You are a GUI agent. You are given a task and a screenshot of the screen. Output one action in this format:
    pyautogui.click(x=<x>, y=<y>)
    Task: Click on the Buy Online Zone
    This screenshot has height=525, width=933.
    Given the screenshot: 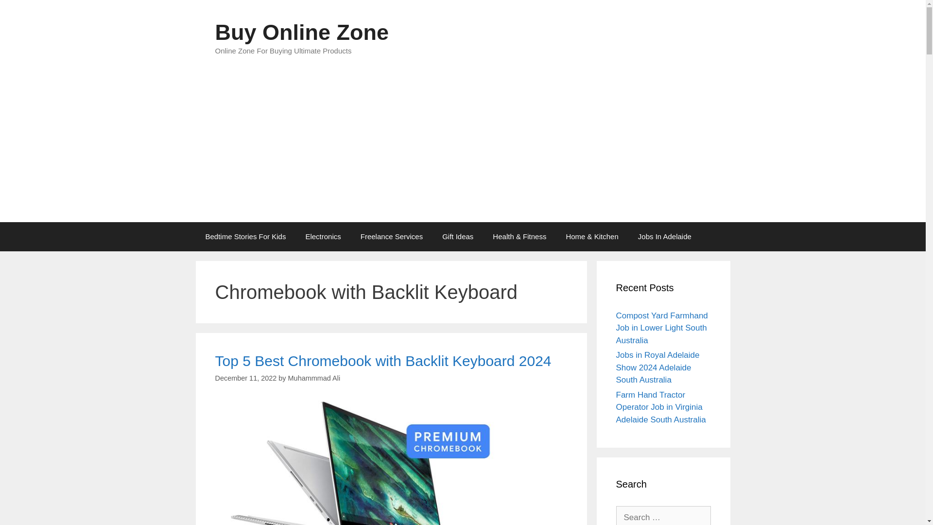 What is the action you would take?
    pyautogui.click(x=301, y=32)
    